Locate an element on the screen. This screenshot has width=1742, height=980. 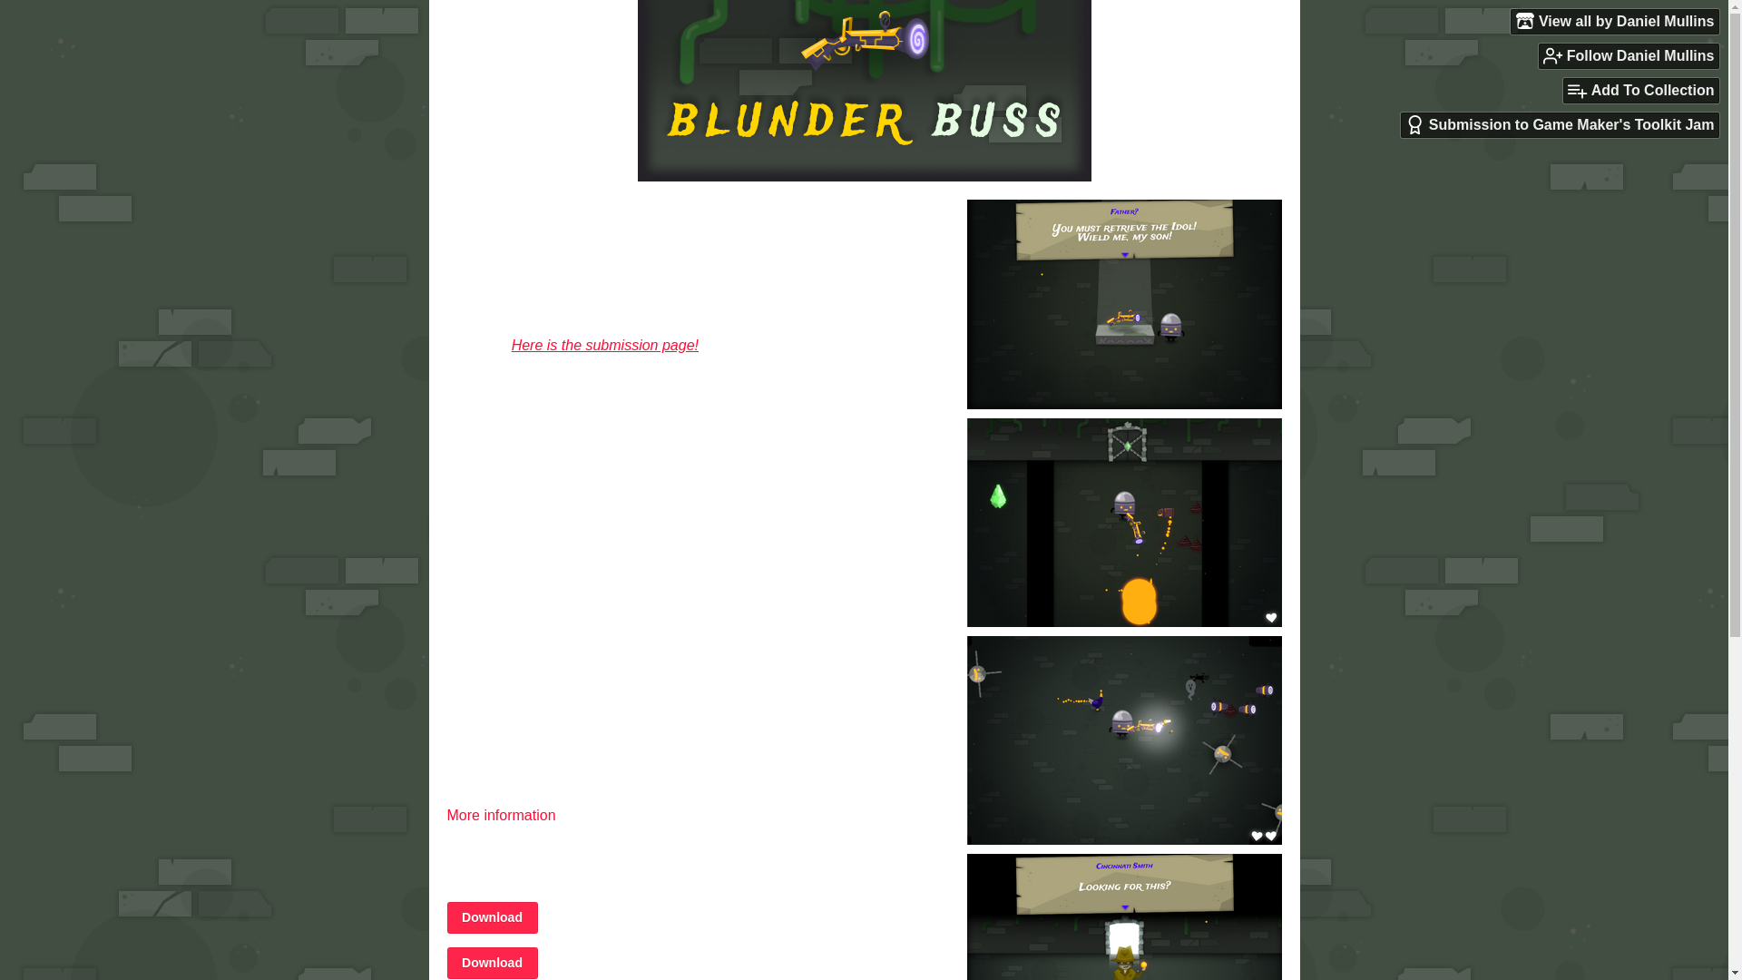
View all by Daniel Mullins is located at coordinates (1615, 21).